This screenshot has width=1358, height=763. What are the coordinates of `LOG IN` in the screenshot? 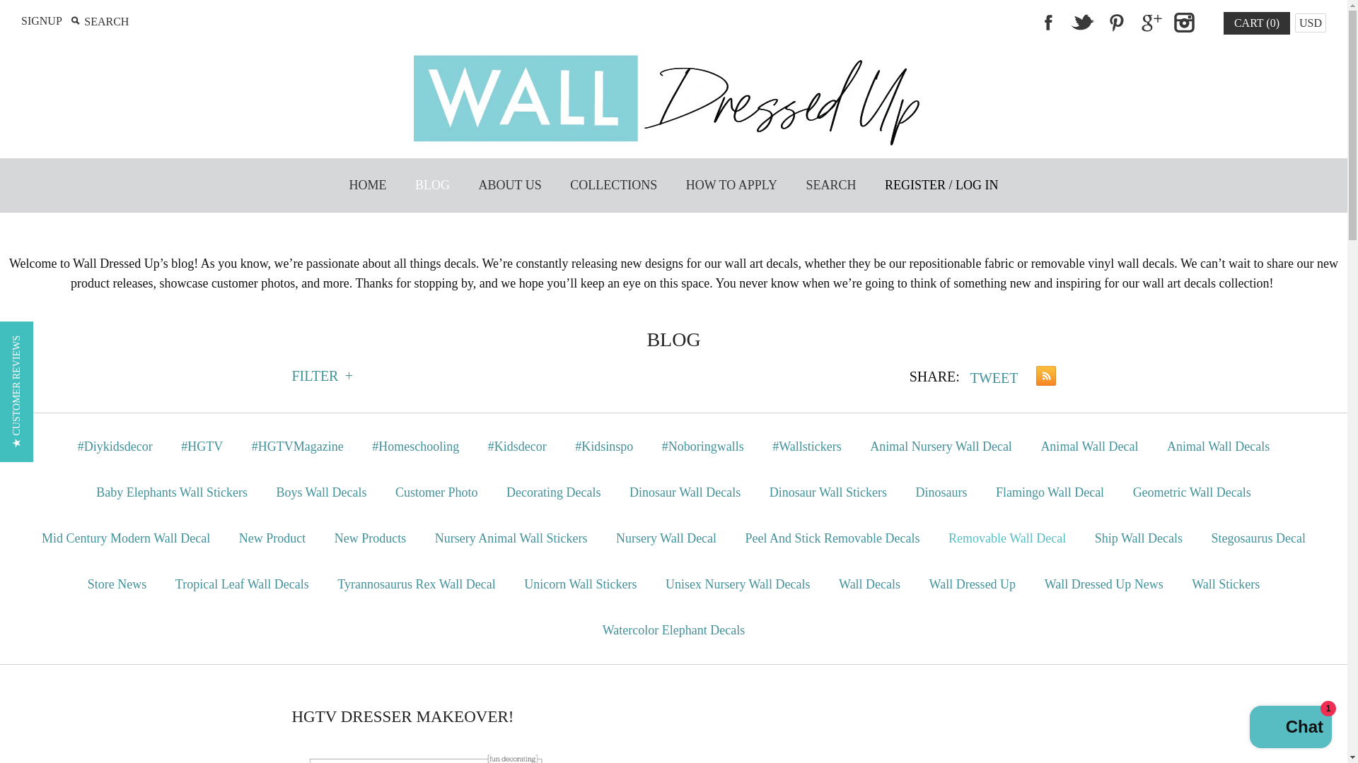 It's located at (977, 185).